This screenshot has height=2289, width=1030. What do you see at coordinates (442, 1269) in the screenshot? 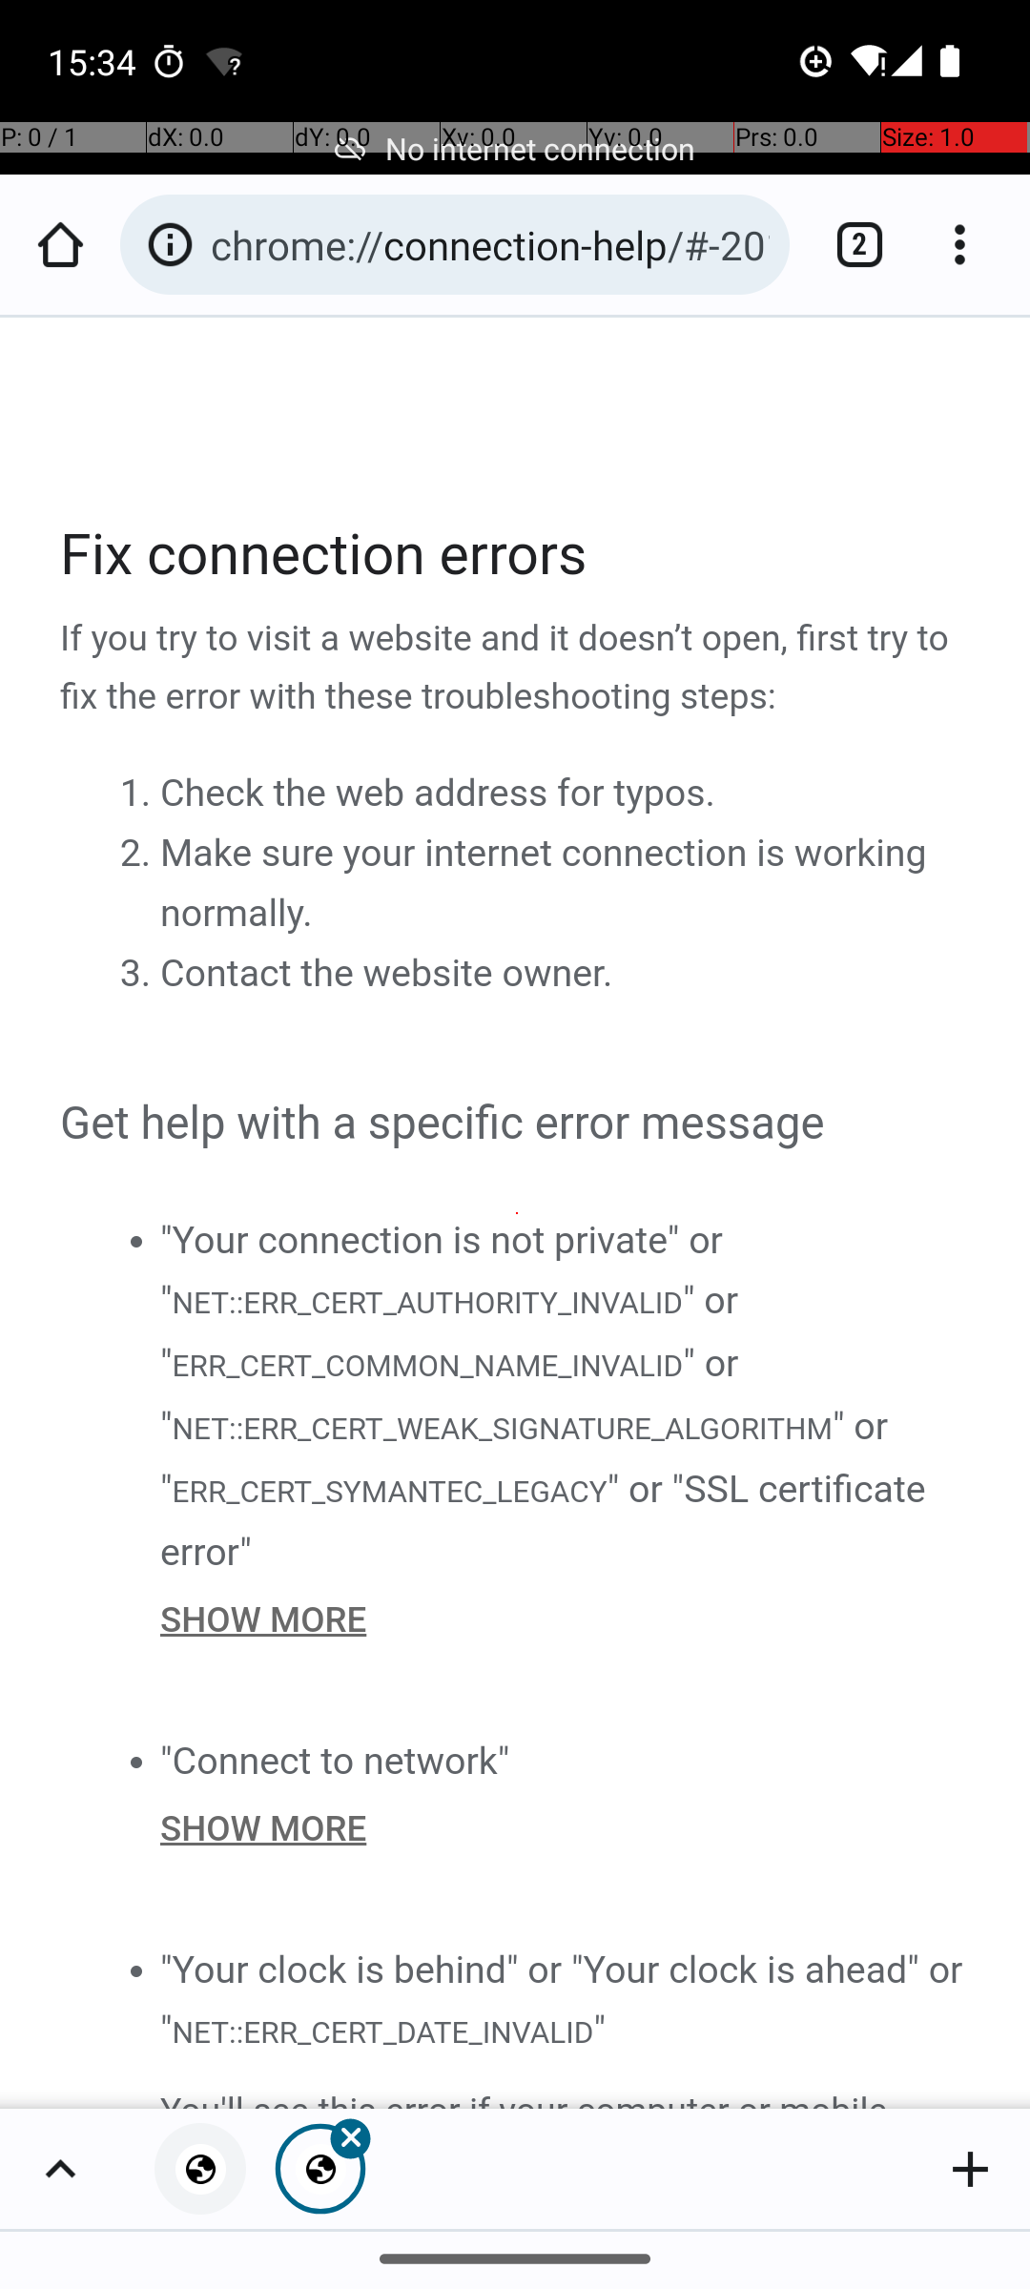
I see `"Your connection is not private" or "` at bounding box center [442, 1269].